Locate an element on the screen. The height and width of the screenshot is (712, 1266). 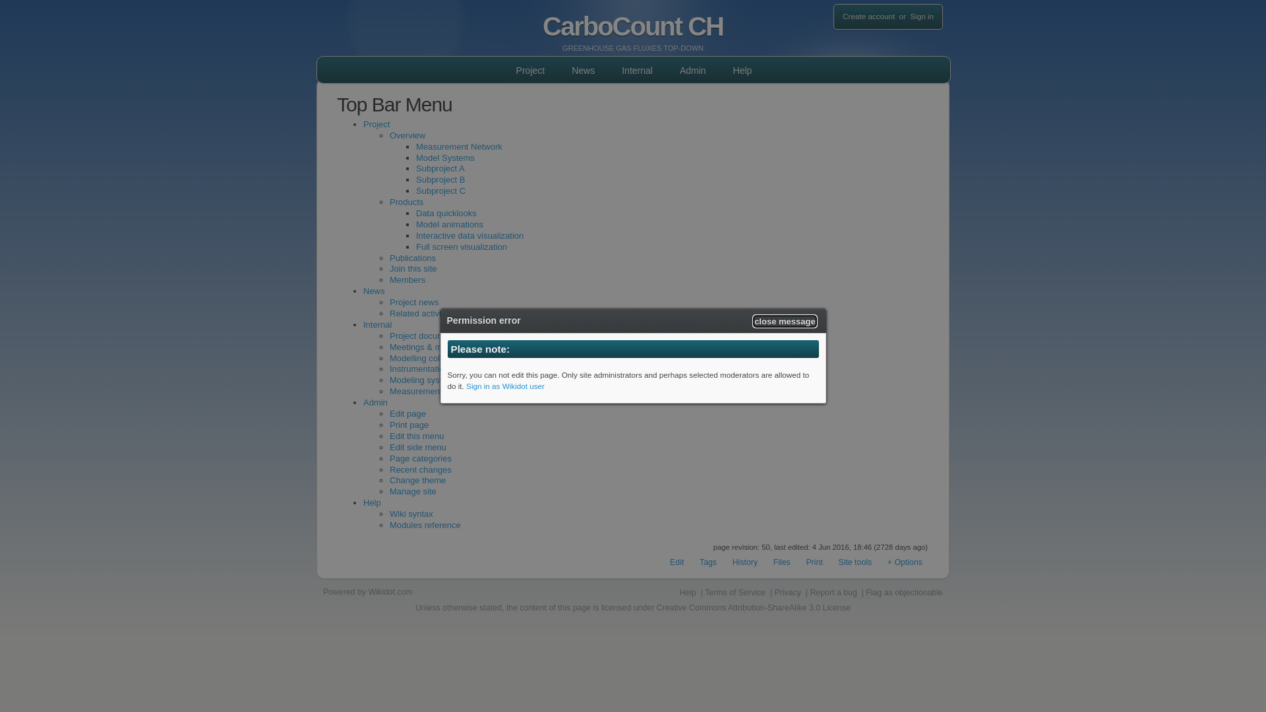
News is located at coordinates (375, 291).